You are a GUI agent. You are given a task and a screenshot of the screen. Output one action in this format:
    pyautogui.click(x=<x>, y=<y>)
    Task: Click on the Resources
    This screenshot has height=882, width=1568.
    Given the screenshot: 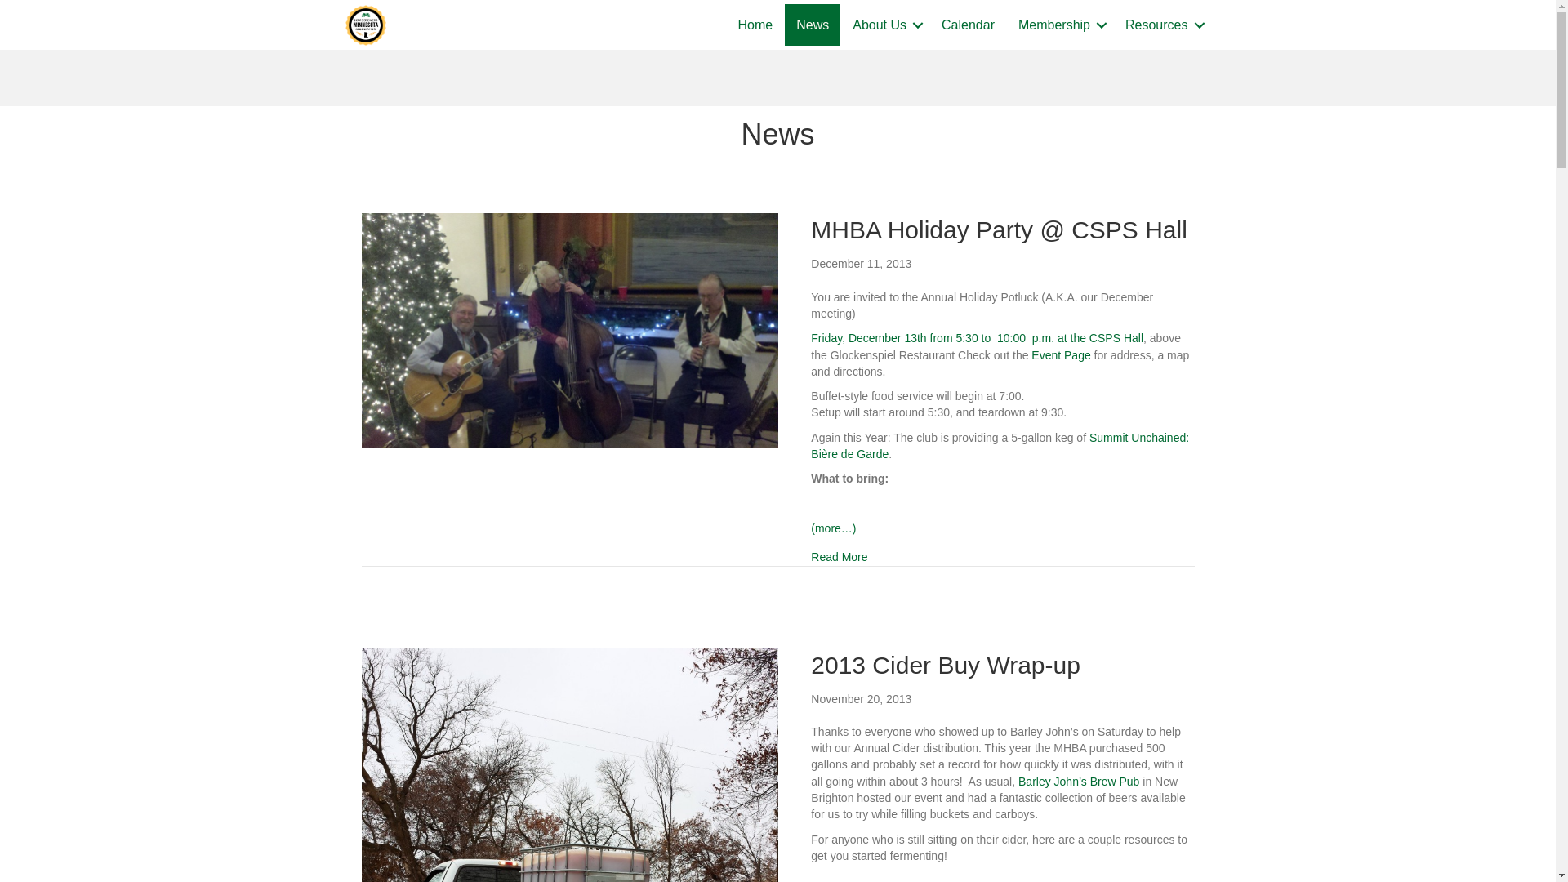 What is the action you would take?
    pyautogui.click(x=1161, y=24)
    